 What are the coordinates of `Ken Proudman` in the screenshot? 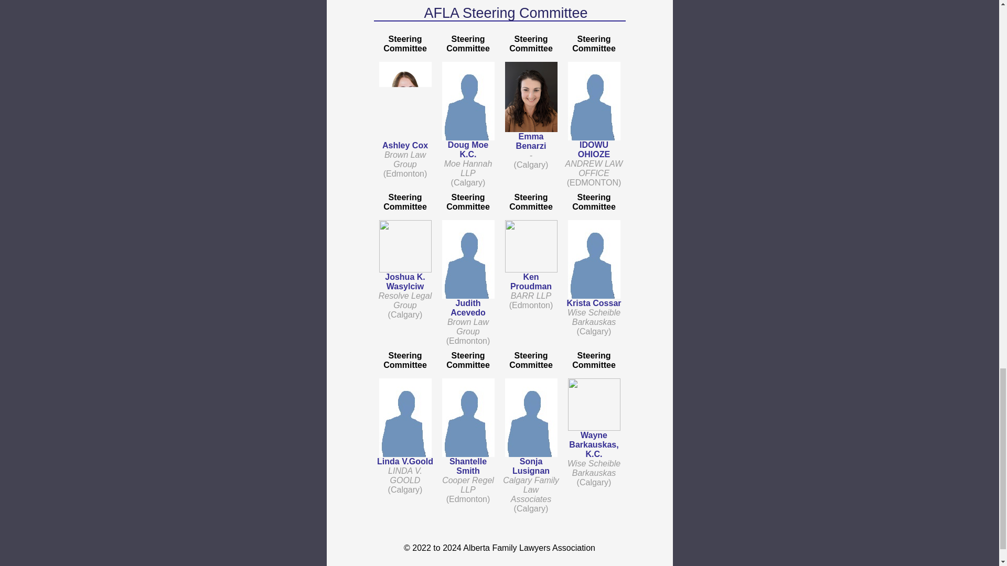 It's located at (531, 281).